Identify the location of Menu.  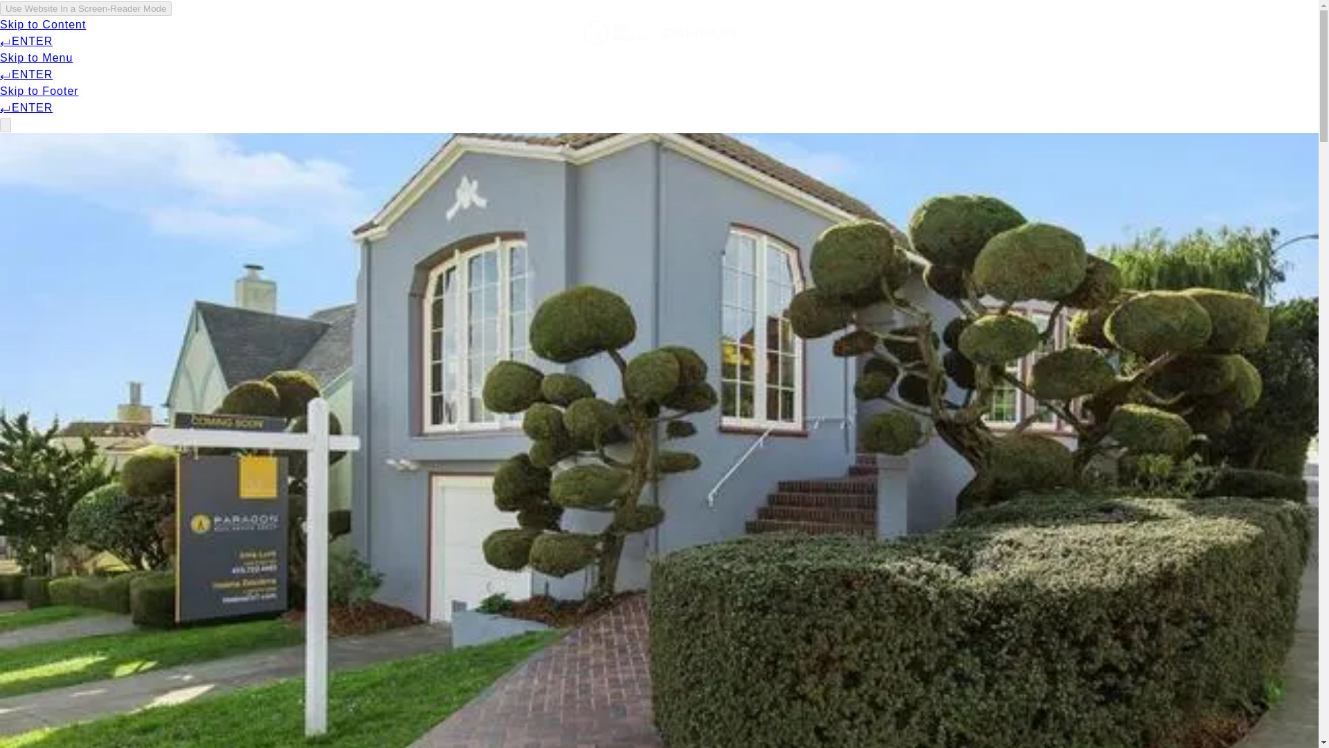
(180, 33).